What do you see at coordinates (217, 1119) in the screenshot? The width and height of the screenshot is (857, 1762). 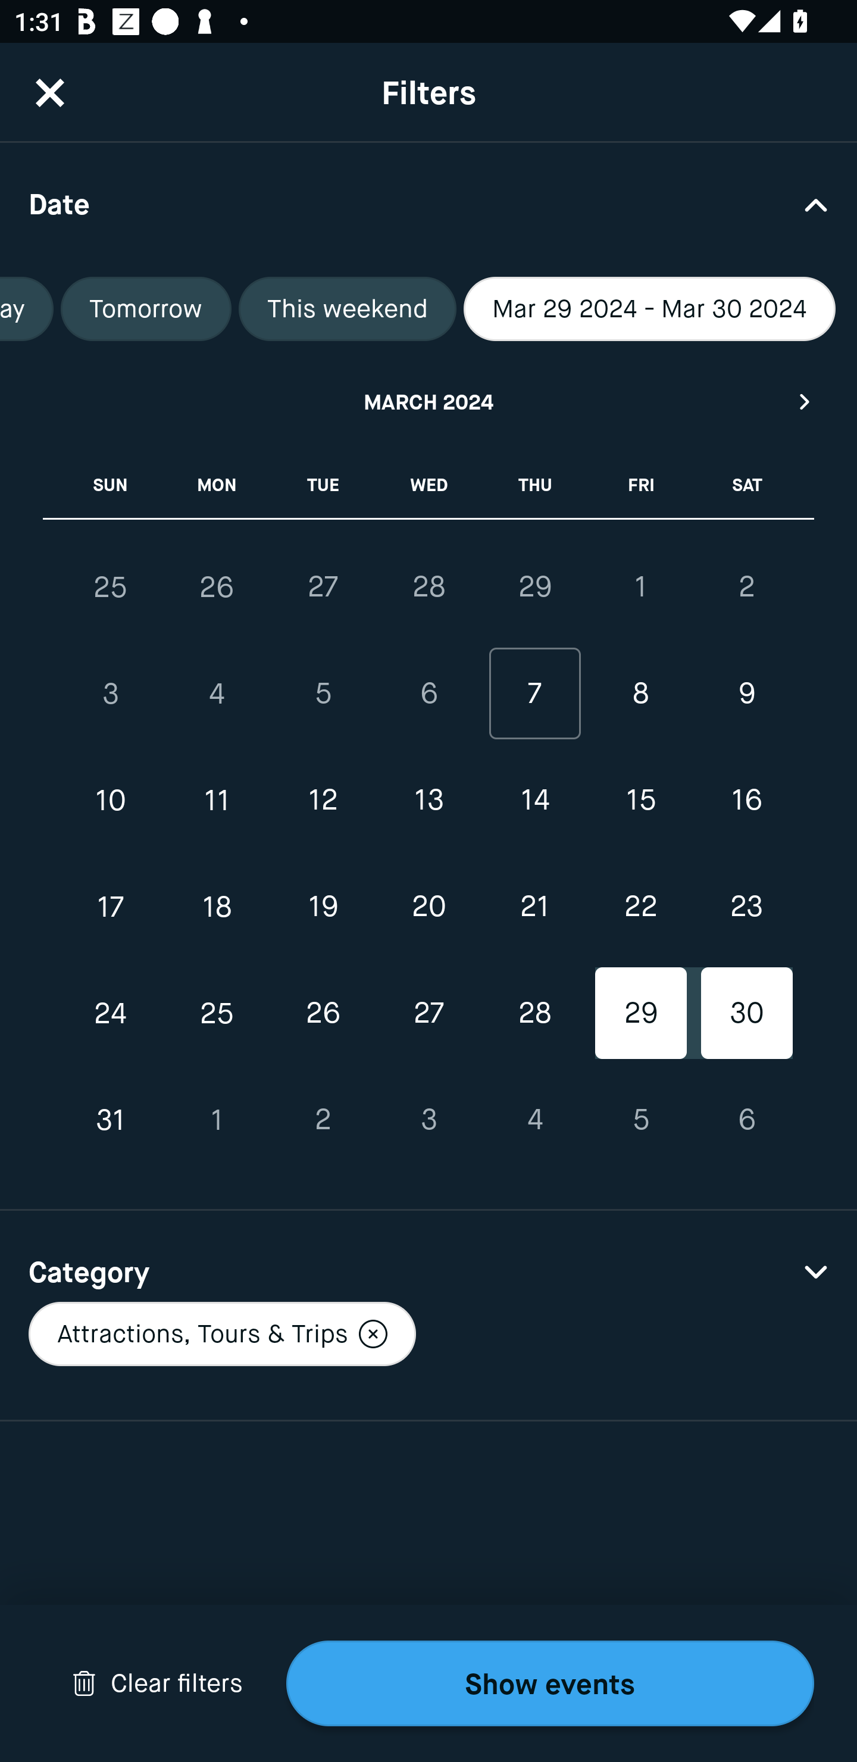 I see `1` at bounding box center [217, 1119].